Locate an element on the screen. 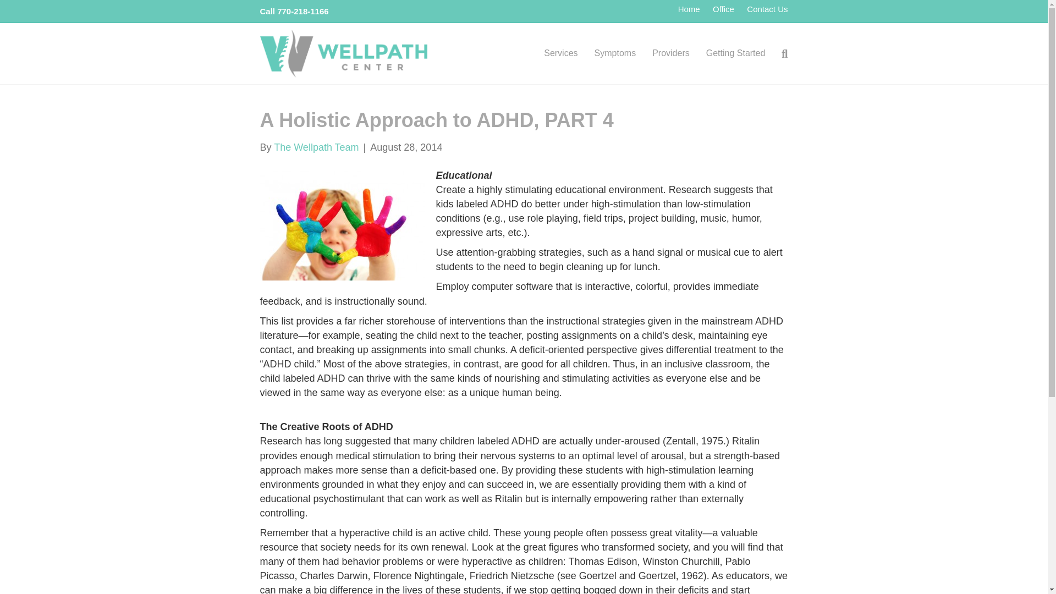  Getting Started is located at coordinates (736, 53).